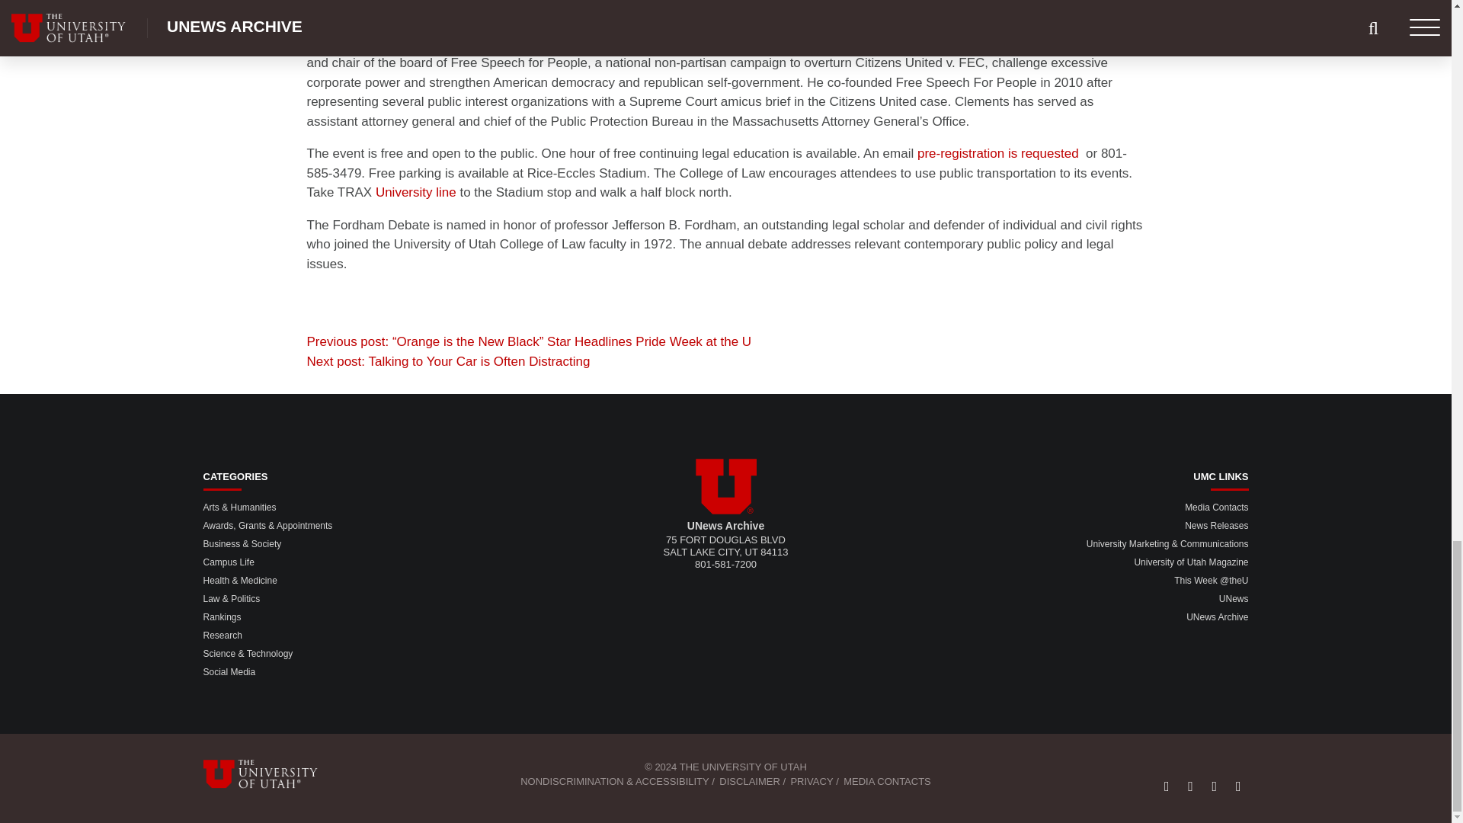  Describe the element at coordinates (998, 153) in the screenshot. I see `pre-registration is requested` at that location.